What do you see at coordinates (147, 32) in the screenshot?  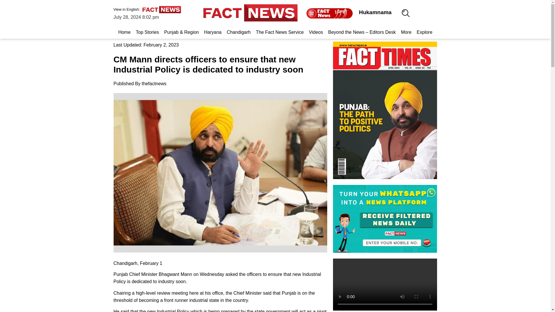 I see `Top Stories` at bounding box center [147, 32].